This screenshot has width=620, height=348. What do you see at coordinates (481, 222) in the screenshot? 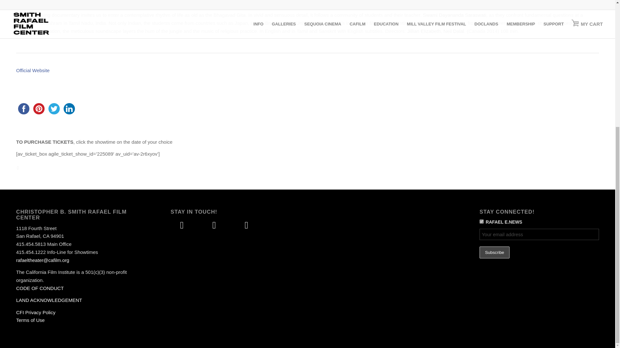
I see `3641185571` at bounding box center [481, 222].